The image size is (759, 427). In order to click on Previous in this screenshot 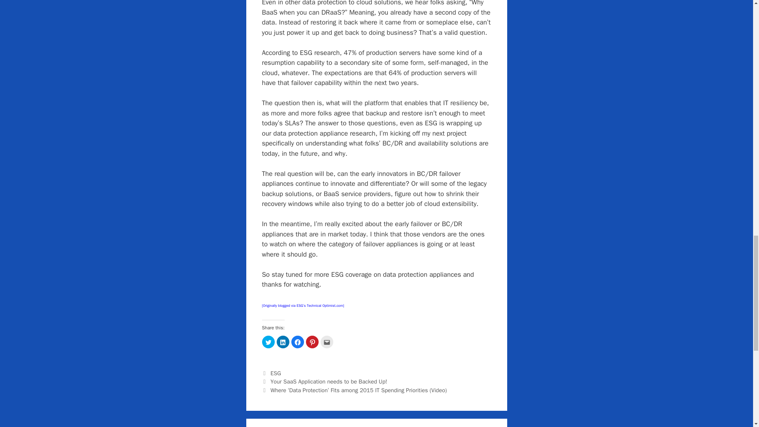, I will do `click(324, 381)`.